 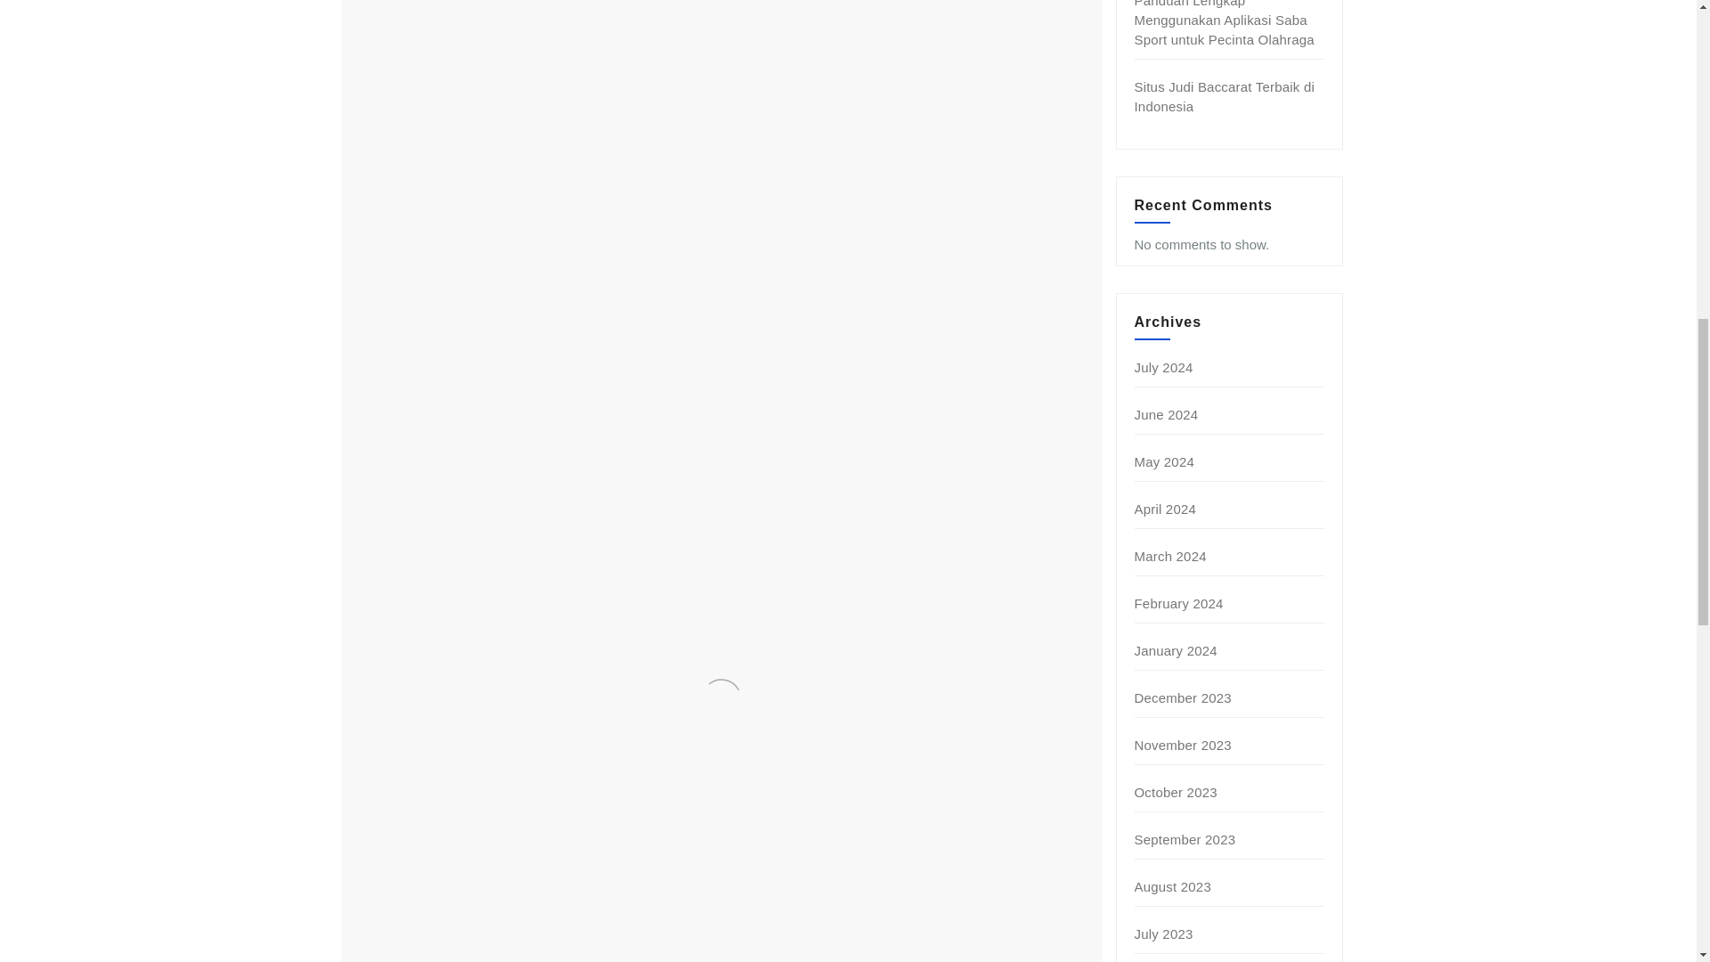 What do you see at coordinates (1166, 508) in the screenshot?
I see `April 2024` at bounding box center [1166, 508].